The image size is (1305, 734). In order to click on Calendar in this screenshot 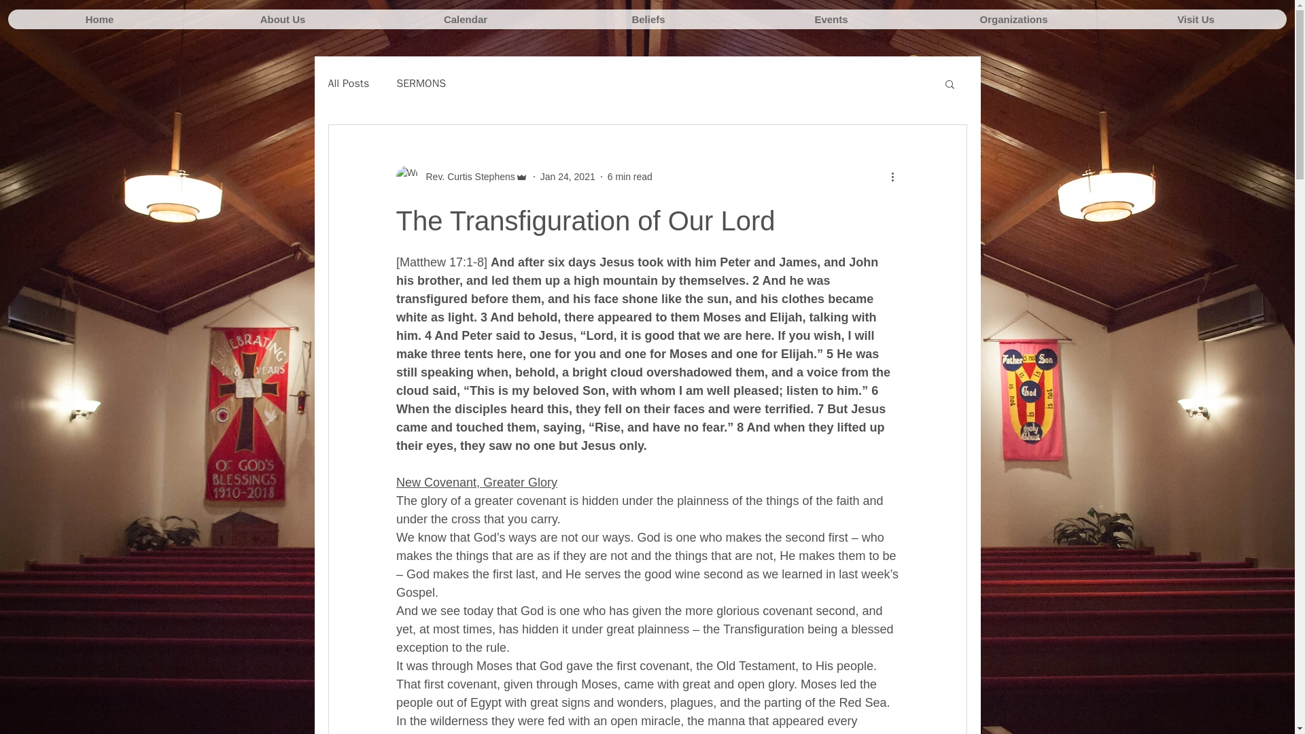, I will do `click(465, 19)`.